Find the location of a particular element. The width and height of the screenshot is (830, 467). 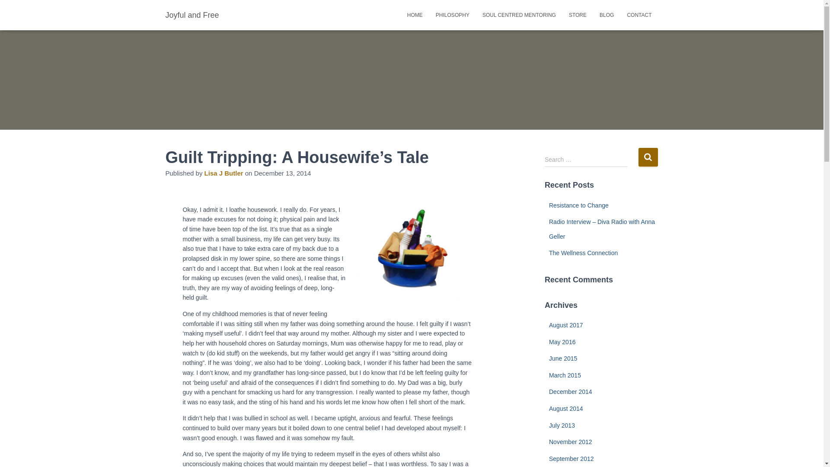

May 2016 is located at coordinates (562, 342).